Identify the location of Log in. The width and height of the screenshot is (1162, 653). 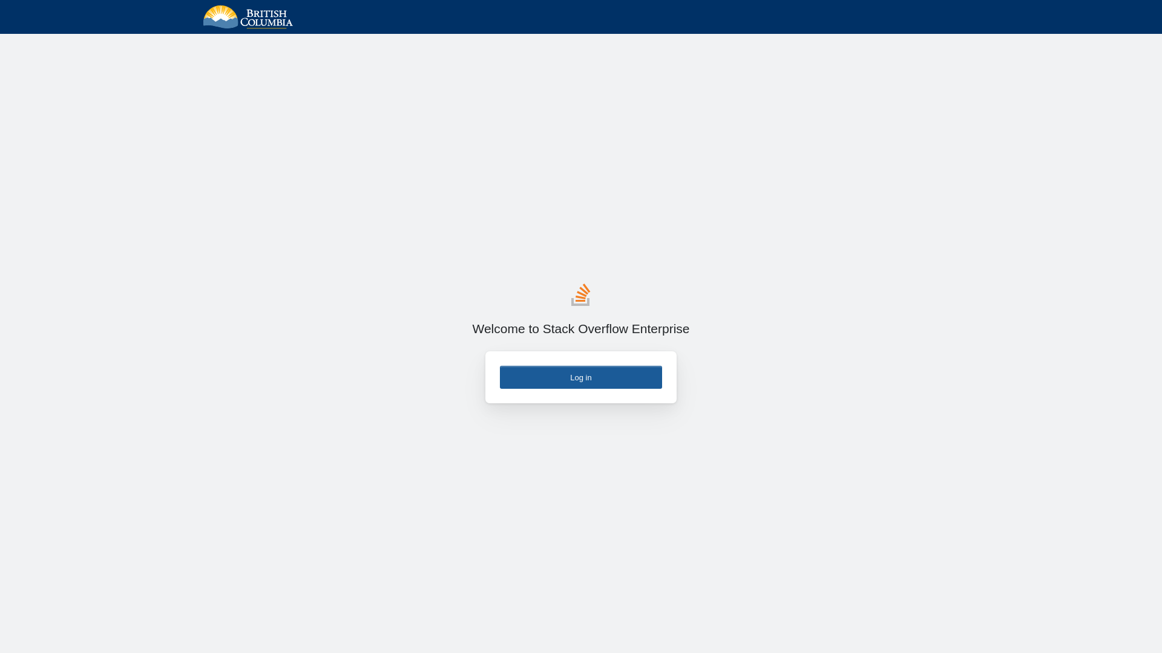
(581, 377).